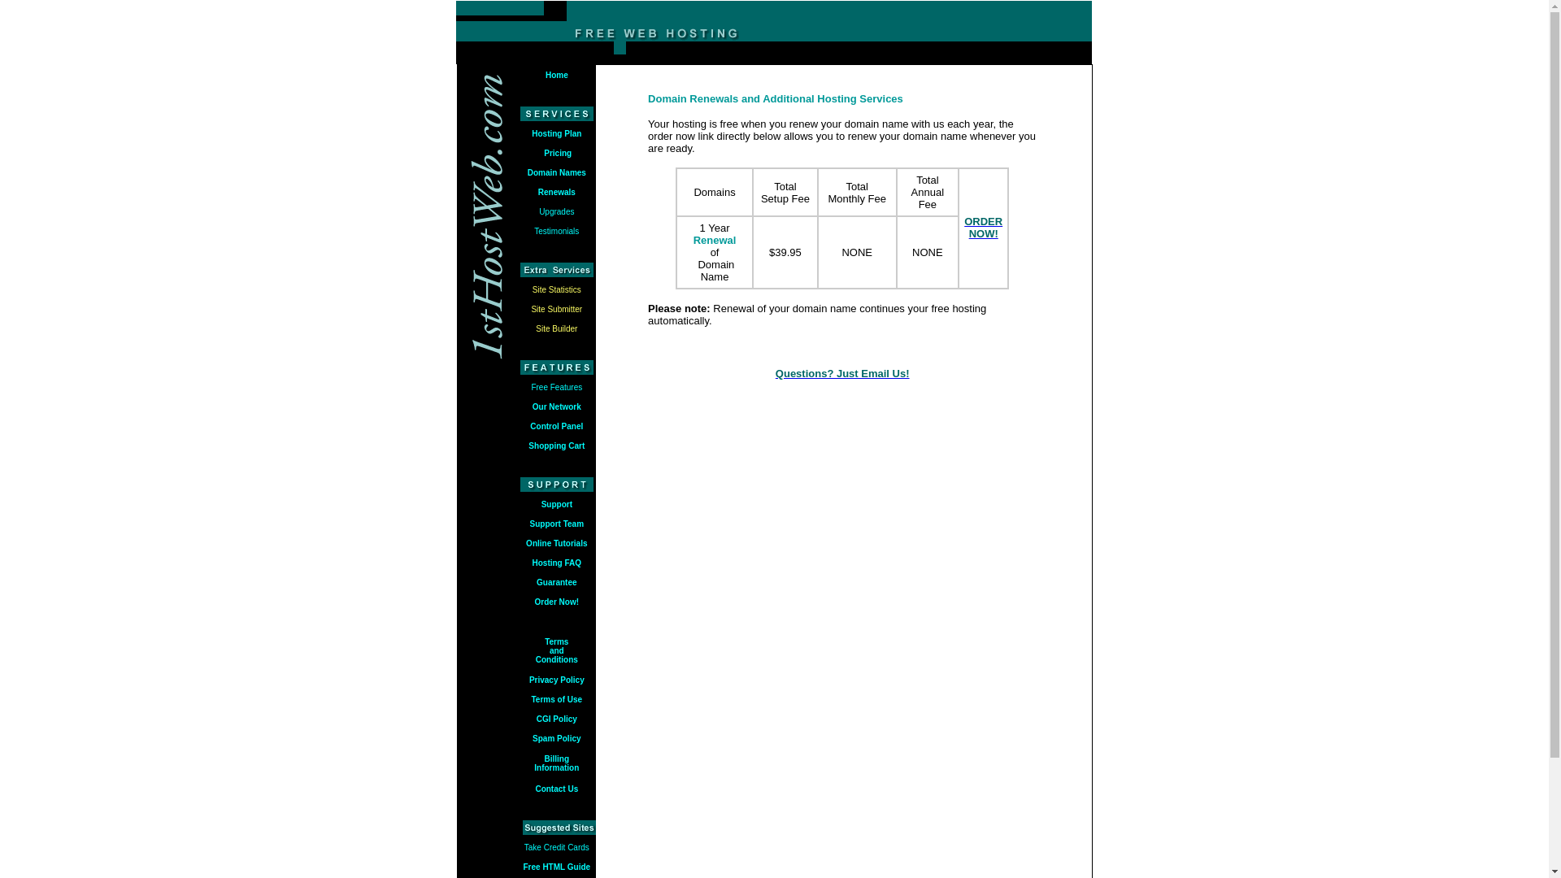  What do you see at coordinates (557, 406) in the screenshot?
I see `Our Network` at bounding box center [557, 406].